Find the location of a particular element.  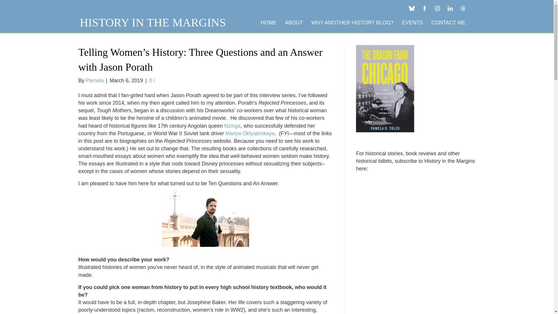

Nzinga is located at coordinates (232, 126).